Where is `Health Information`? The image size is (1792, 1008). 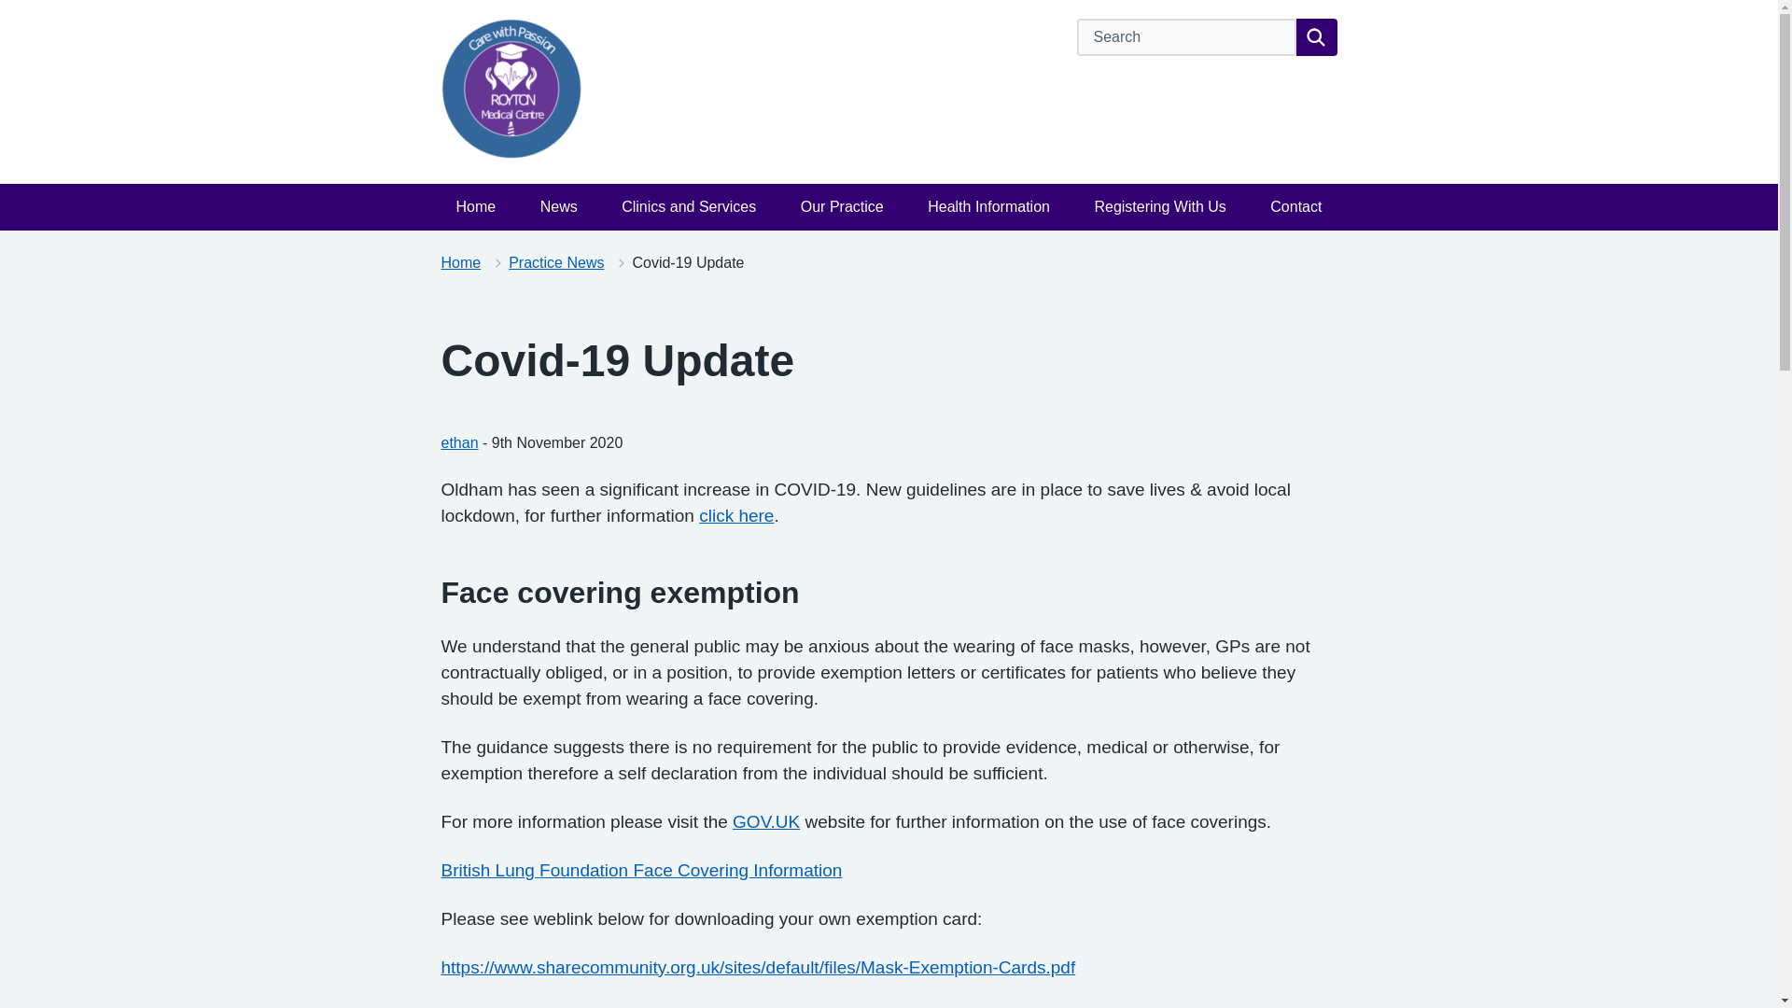 Health Information is located at coordinates (987, 207).